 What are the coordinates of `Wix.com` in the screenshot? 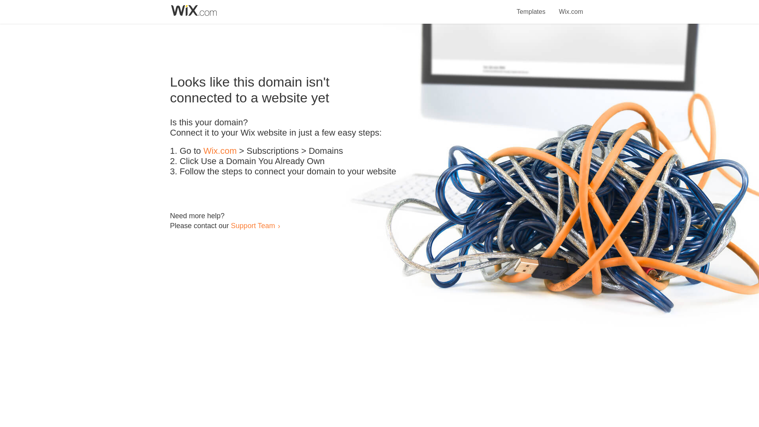 It's located at (220, 151).